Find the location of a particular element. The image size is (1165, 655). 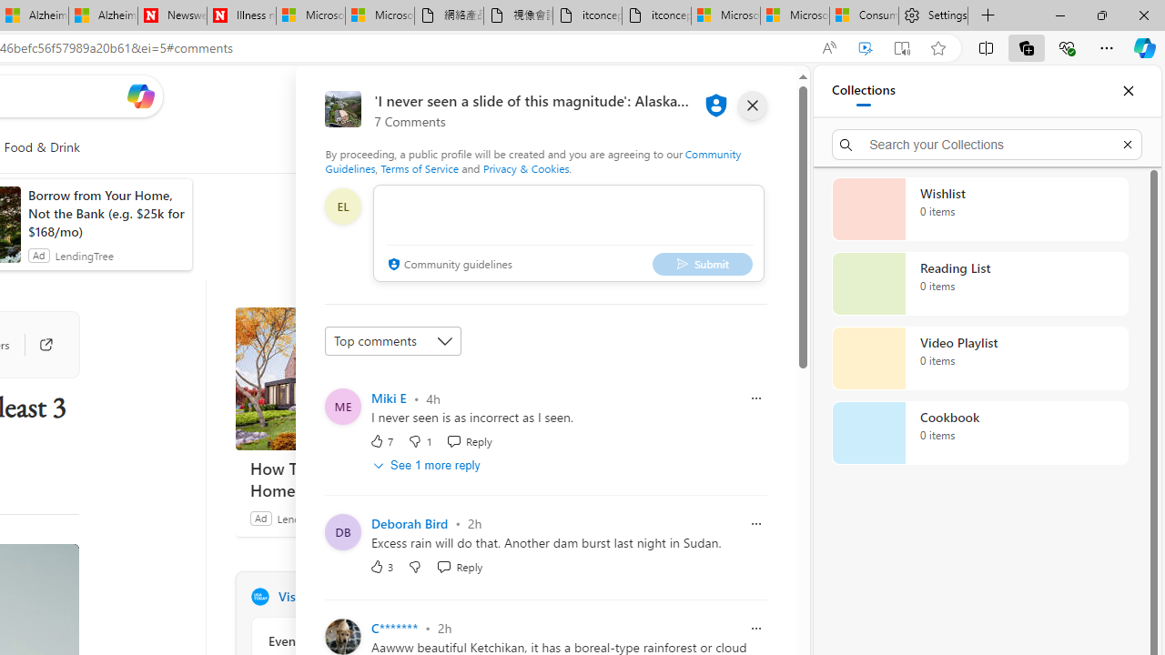

USA TODAY is located at coordinates (259, 597).